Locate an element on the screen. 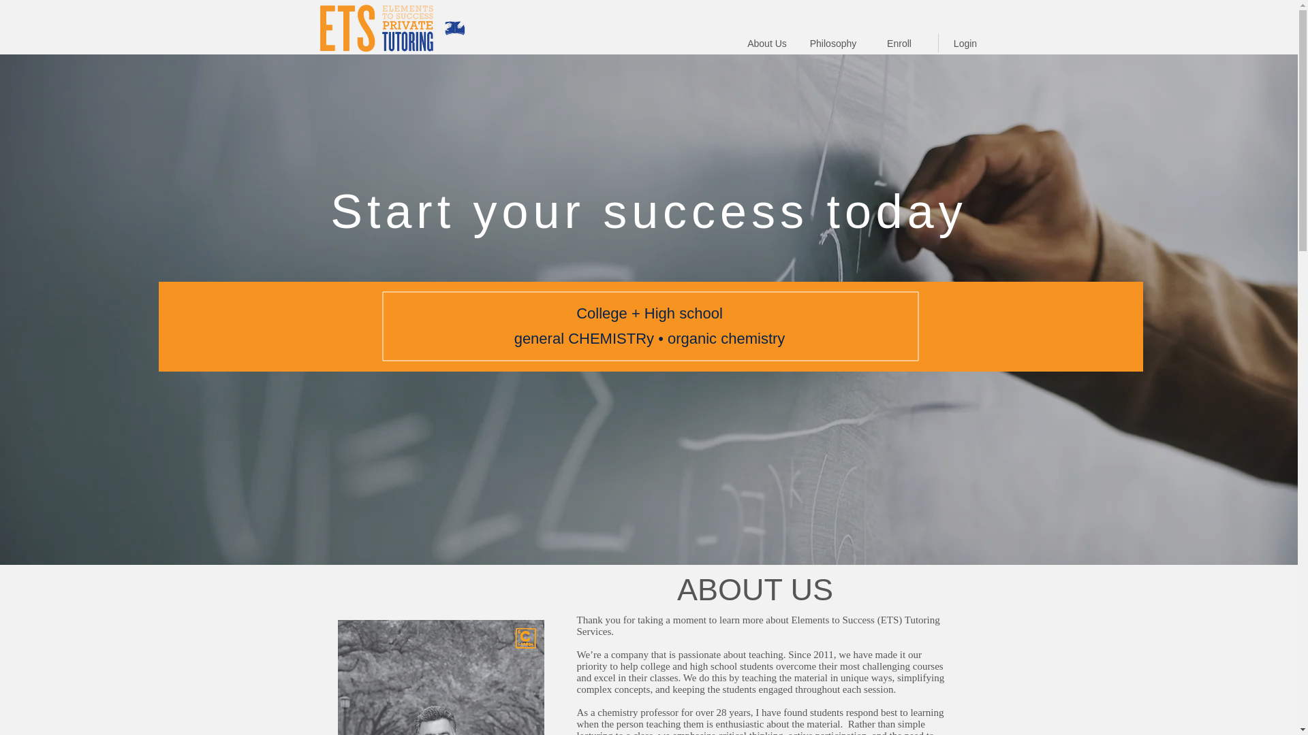 This screenshot has height=735, width=1308. general CHEMISTRy is located at coordinates (584, 338).